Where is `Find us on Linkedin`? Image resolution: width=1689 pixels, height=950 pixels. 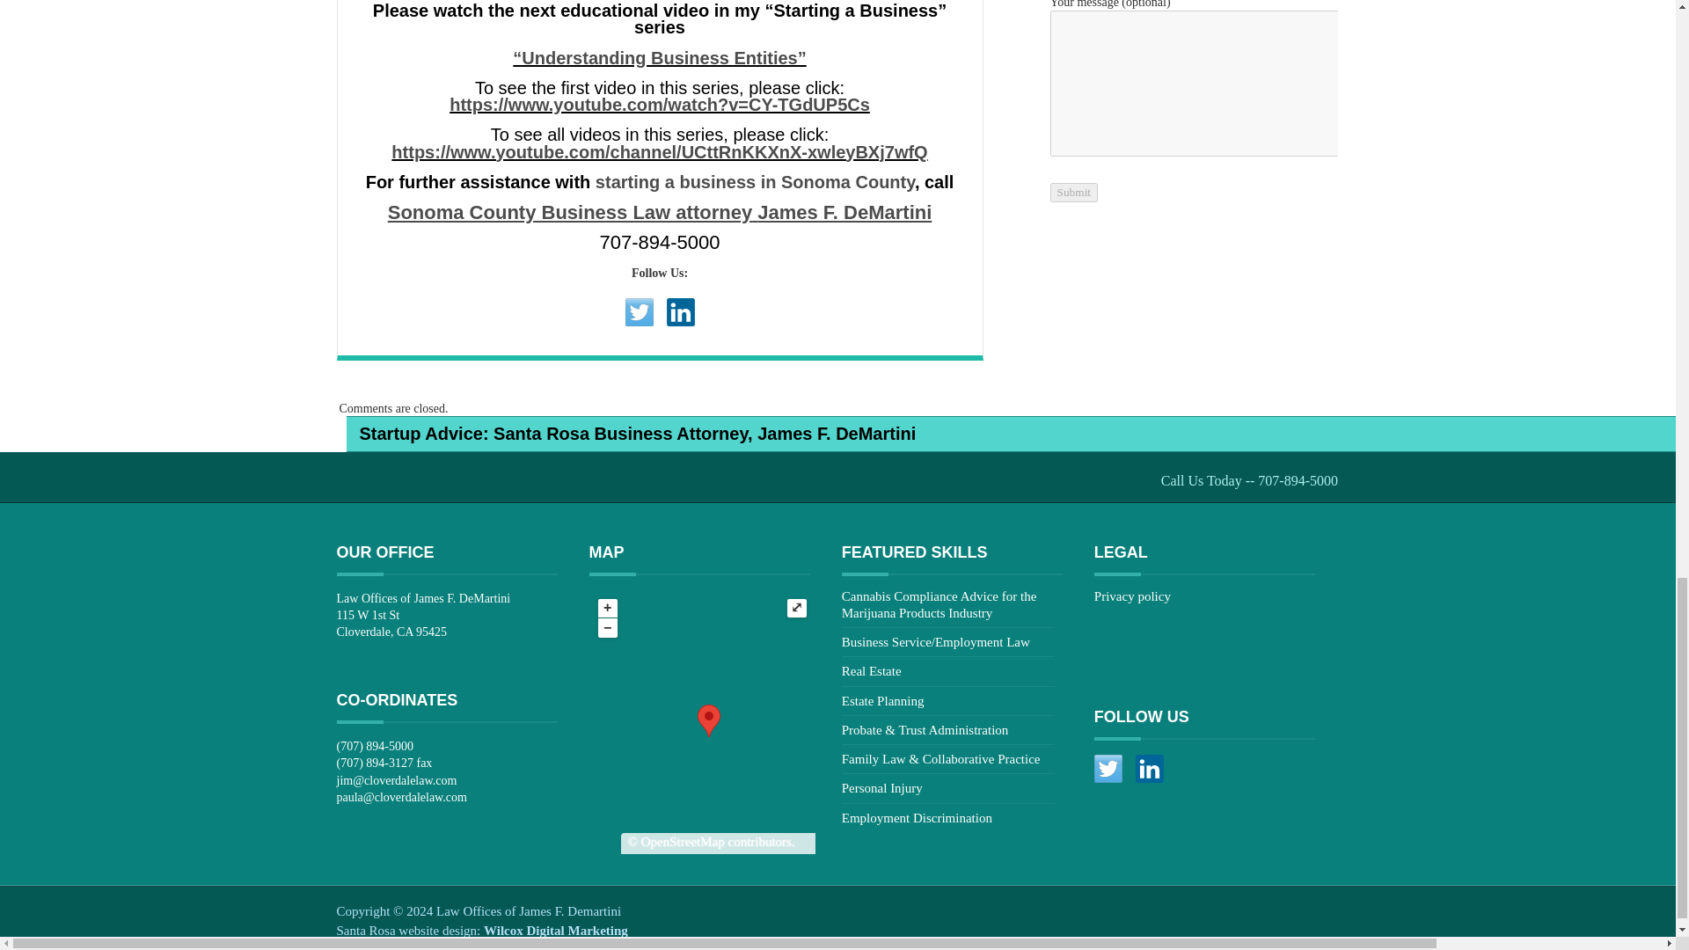 Find us on Linkedin is located at coordinates (1149, 768).